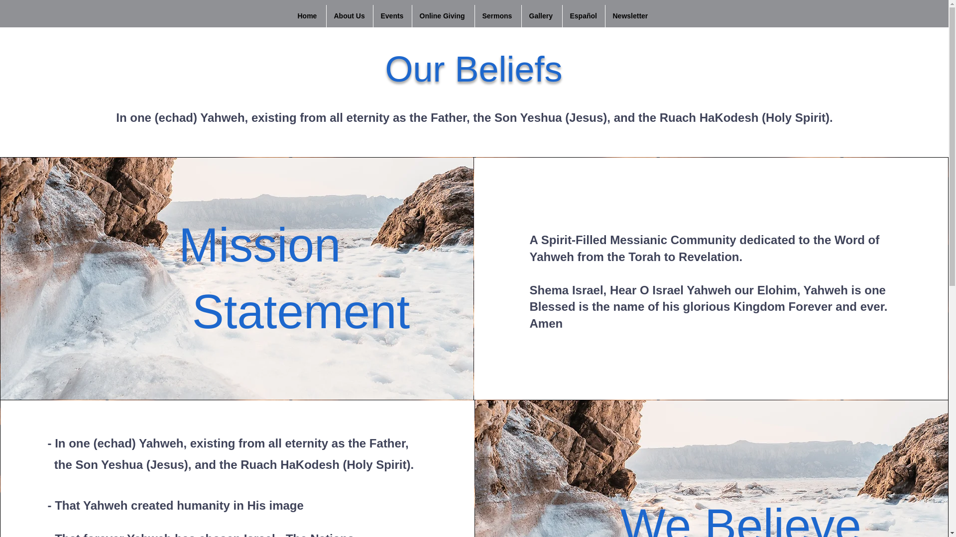  Describe the element at coordinates (308, 16) in the screenshot. I see `Home` at that location.